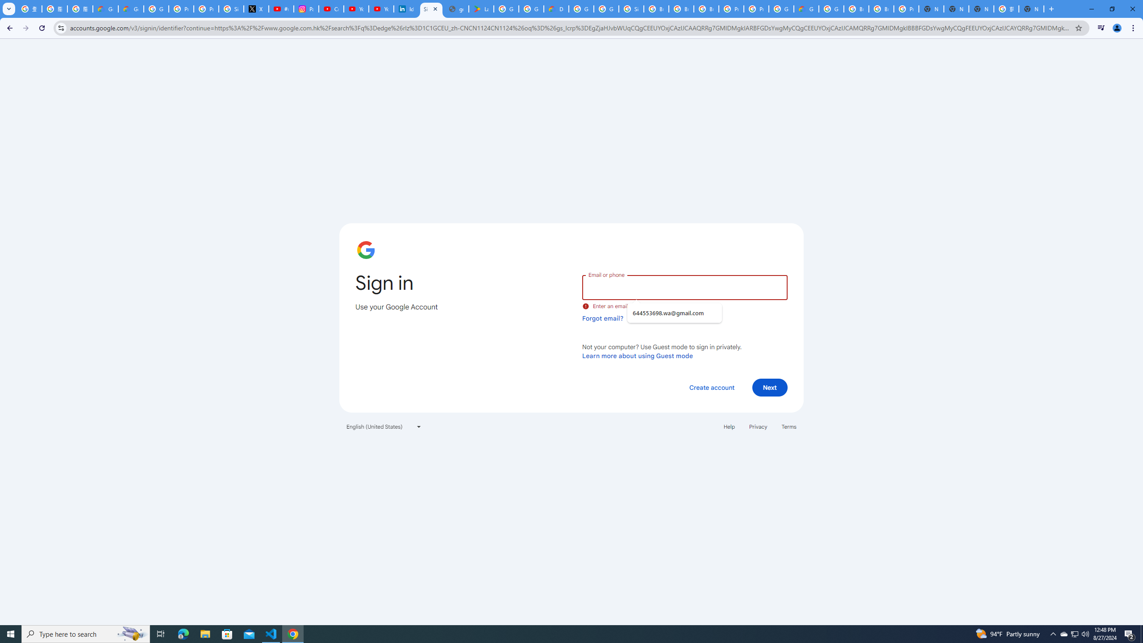 The image size is (1143, 643). Describe the element at coordinates (581, 9) in the screenshot. I see `Google Cloud Platform` at that location.